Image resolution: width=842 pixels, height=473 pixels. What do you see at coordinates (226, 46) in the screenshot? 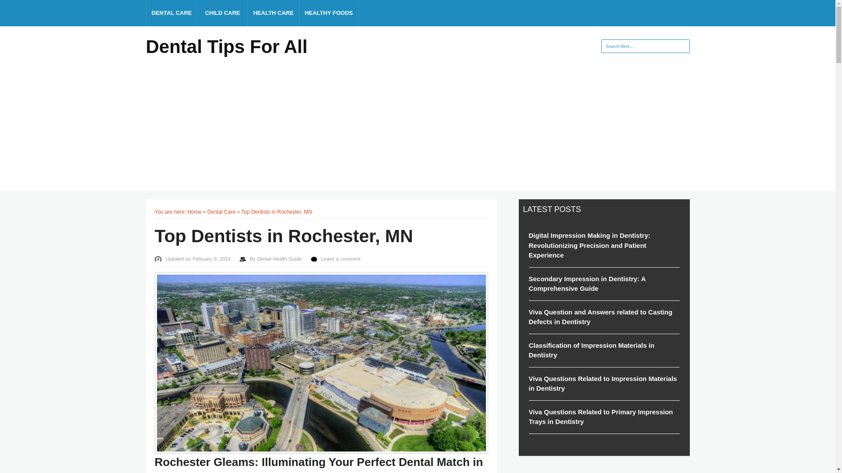
I see `Dental Tips For All` at bounding box center [226, 46].